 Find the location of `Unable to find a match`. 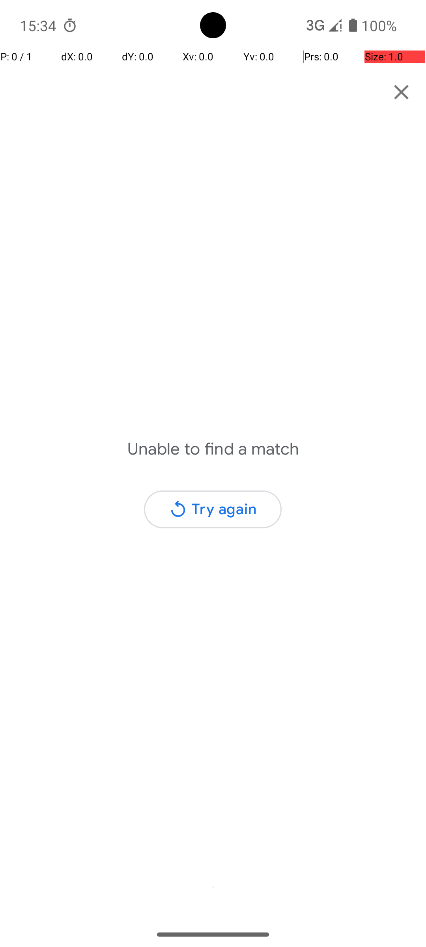

Unable to find a match is located at coordinates (213, 449).